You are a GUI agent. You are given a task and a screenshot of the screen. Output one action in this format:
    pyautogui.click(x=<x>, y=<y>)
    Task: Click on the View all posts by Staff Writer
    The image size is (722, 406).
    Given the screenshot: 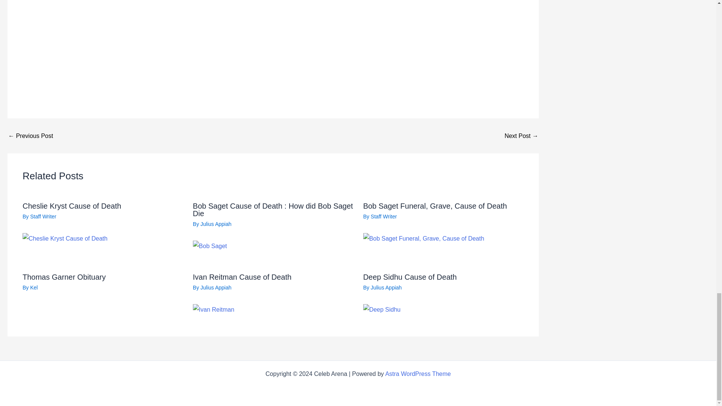 What is the action you would take?
    pyautogui.click(x=43, y=217)
    